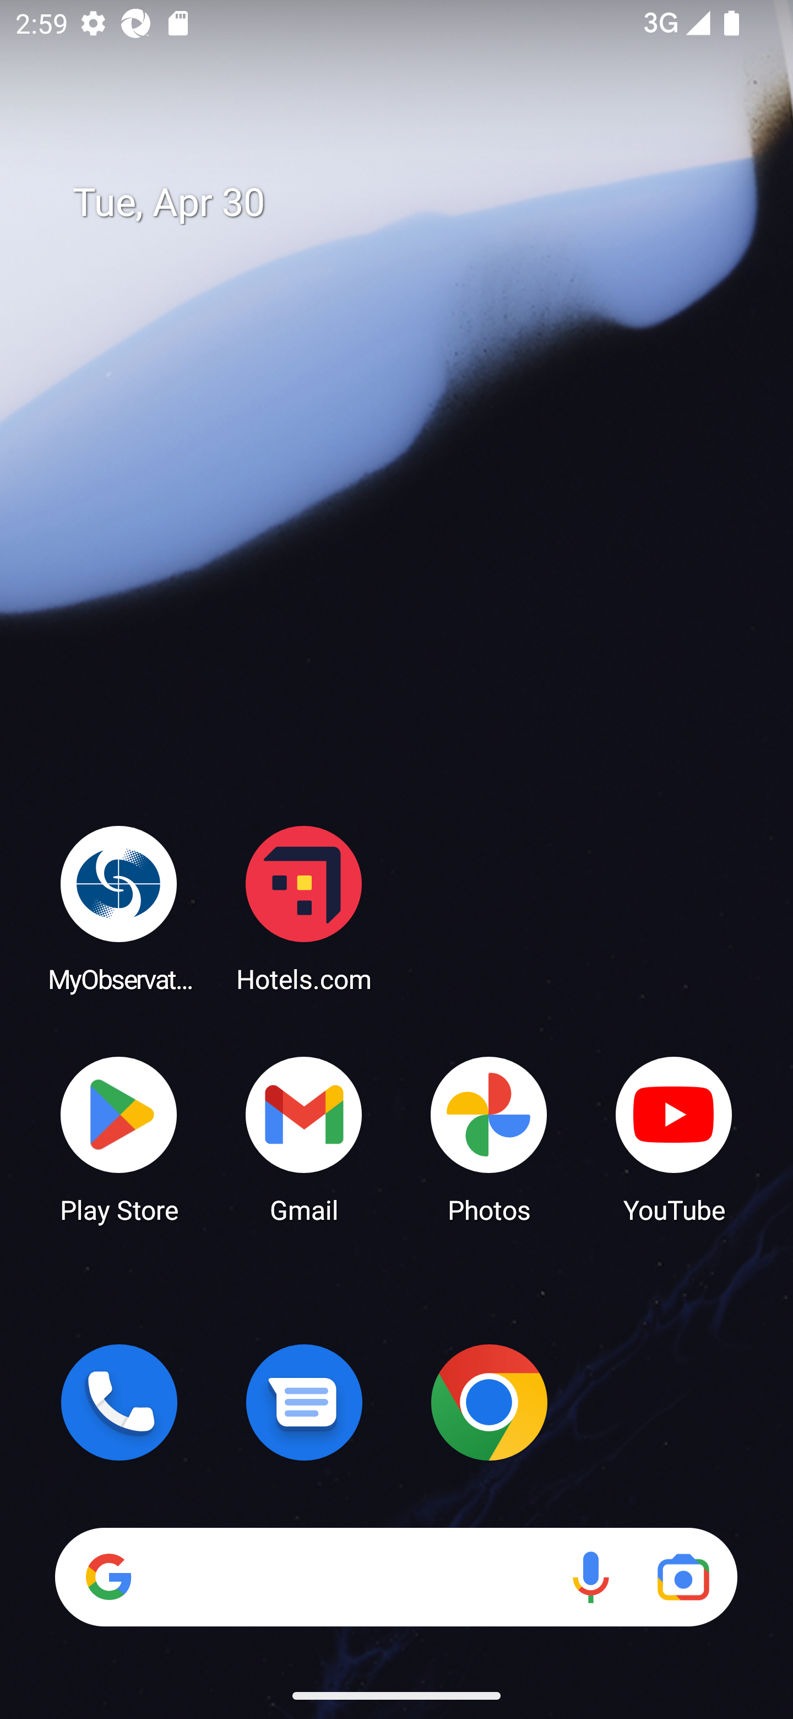 This screenshot has width=793, height=1719. I want to click on Photos, so click(489, 1138).